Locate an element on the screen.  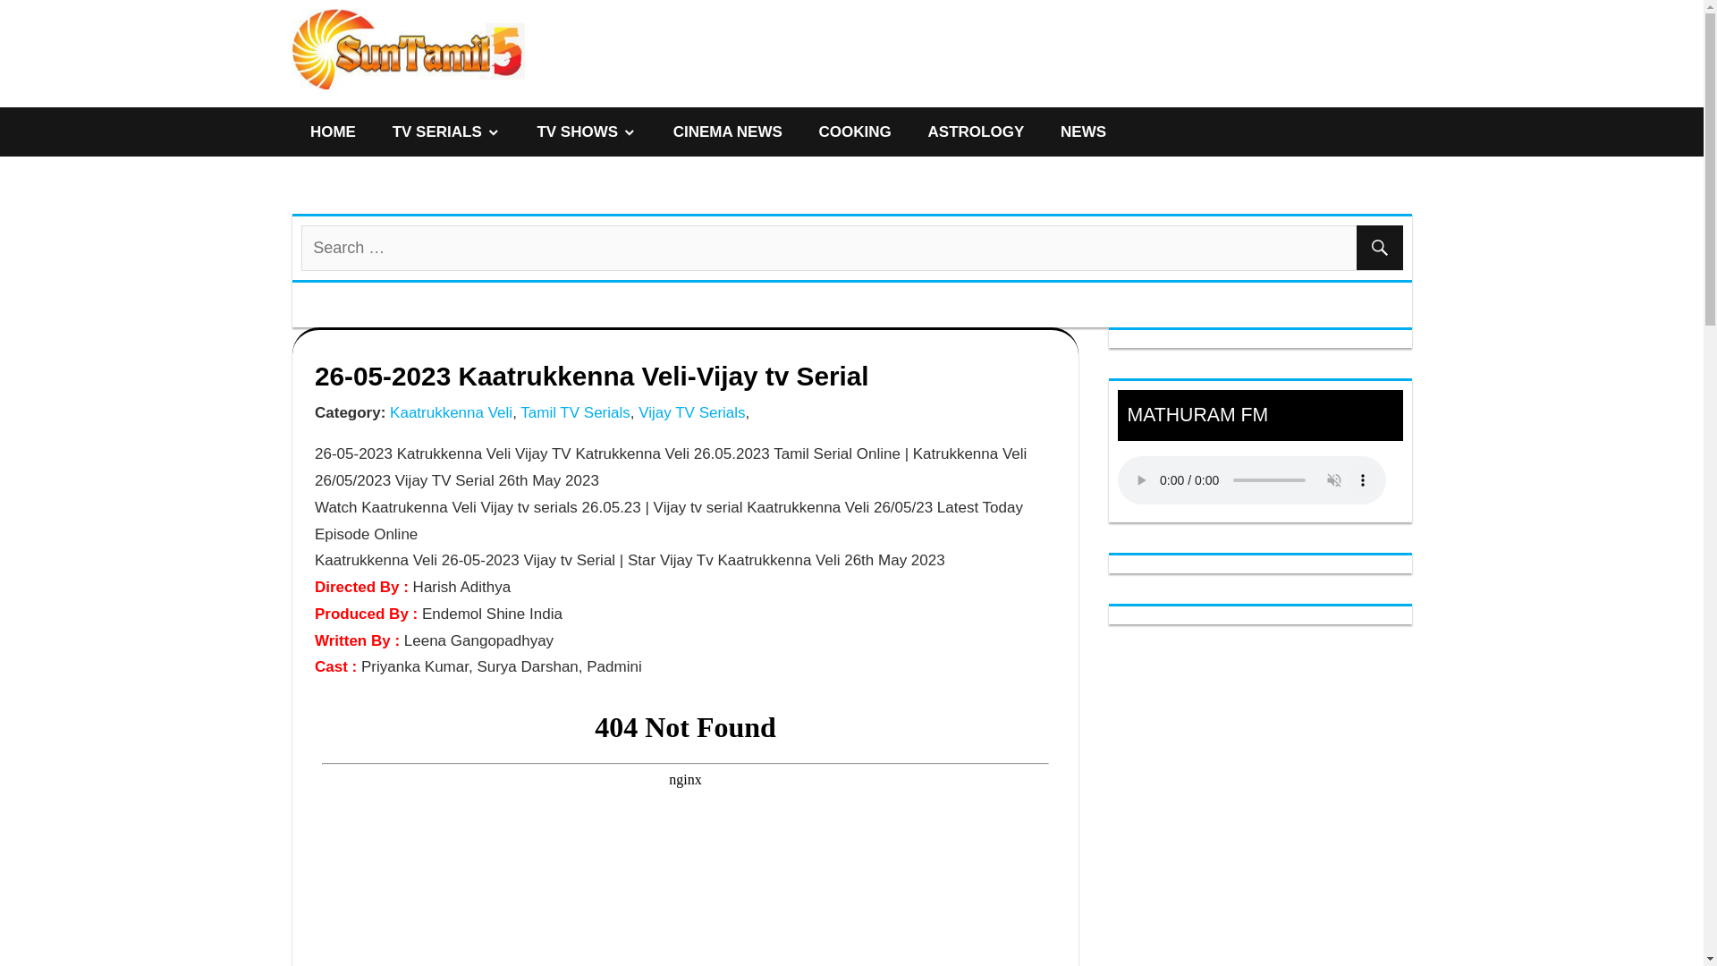
ASTROLOGY is located at coordinates (976, 131).